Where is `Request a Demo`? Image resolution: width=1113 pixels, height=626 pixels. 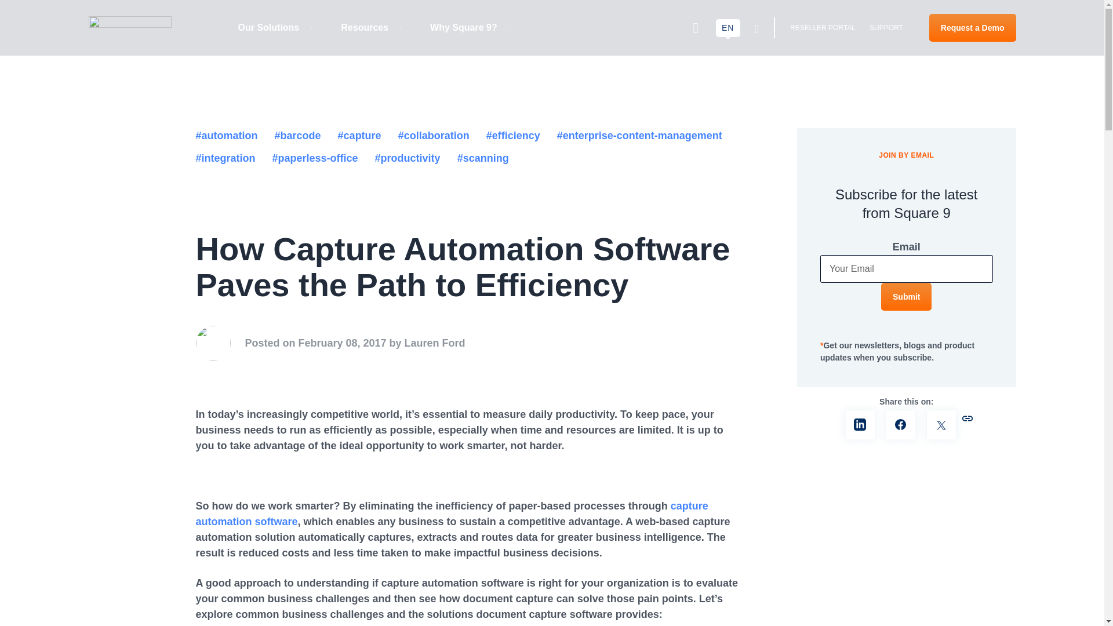 Request a Demo is located at coordinates (973, 28).